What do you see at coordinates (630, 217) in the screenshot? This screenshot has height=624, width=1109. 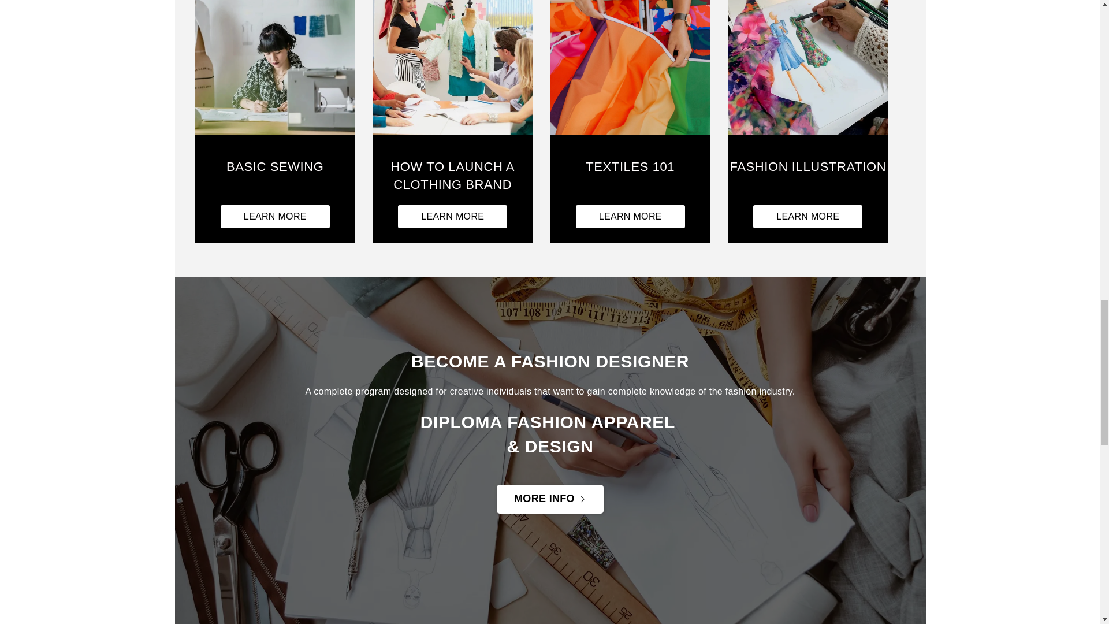 I see `Textiles 101` at bounding box center [630, 217].